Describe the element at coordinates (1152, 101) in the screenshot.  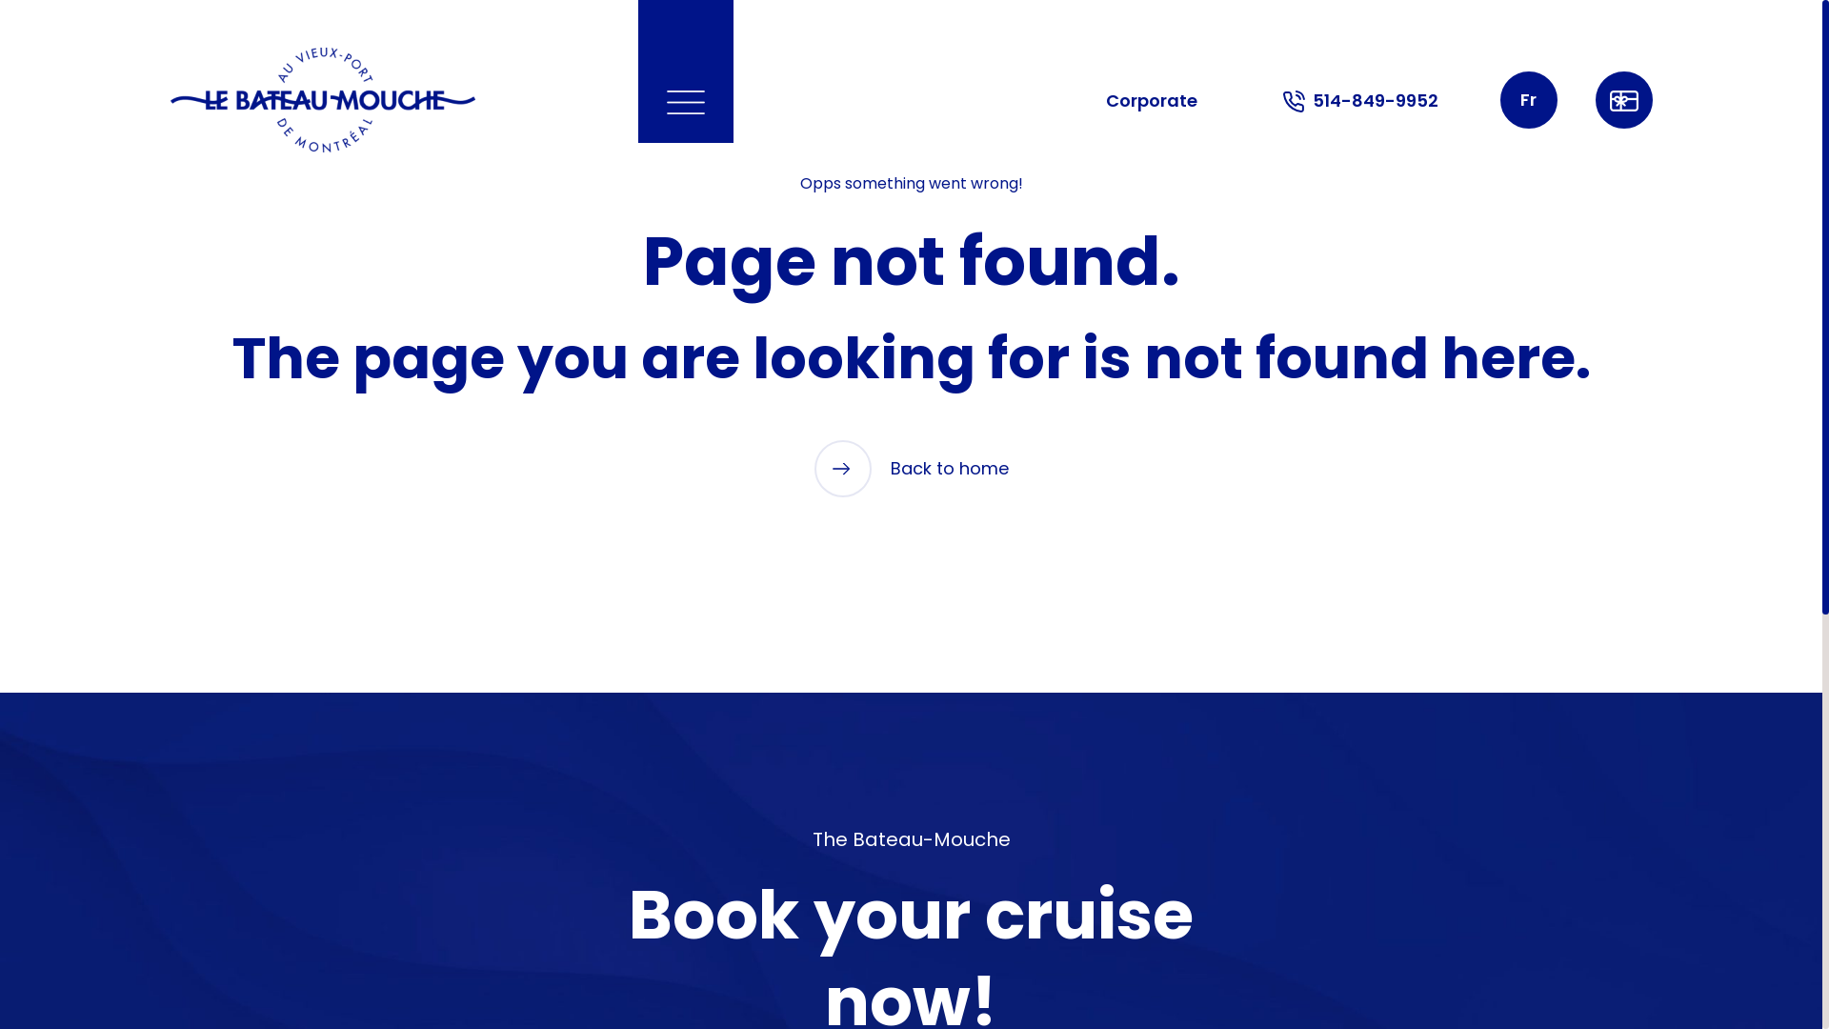
I see `Corporate` at that location.